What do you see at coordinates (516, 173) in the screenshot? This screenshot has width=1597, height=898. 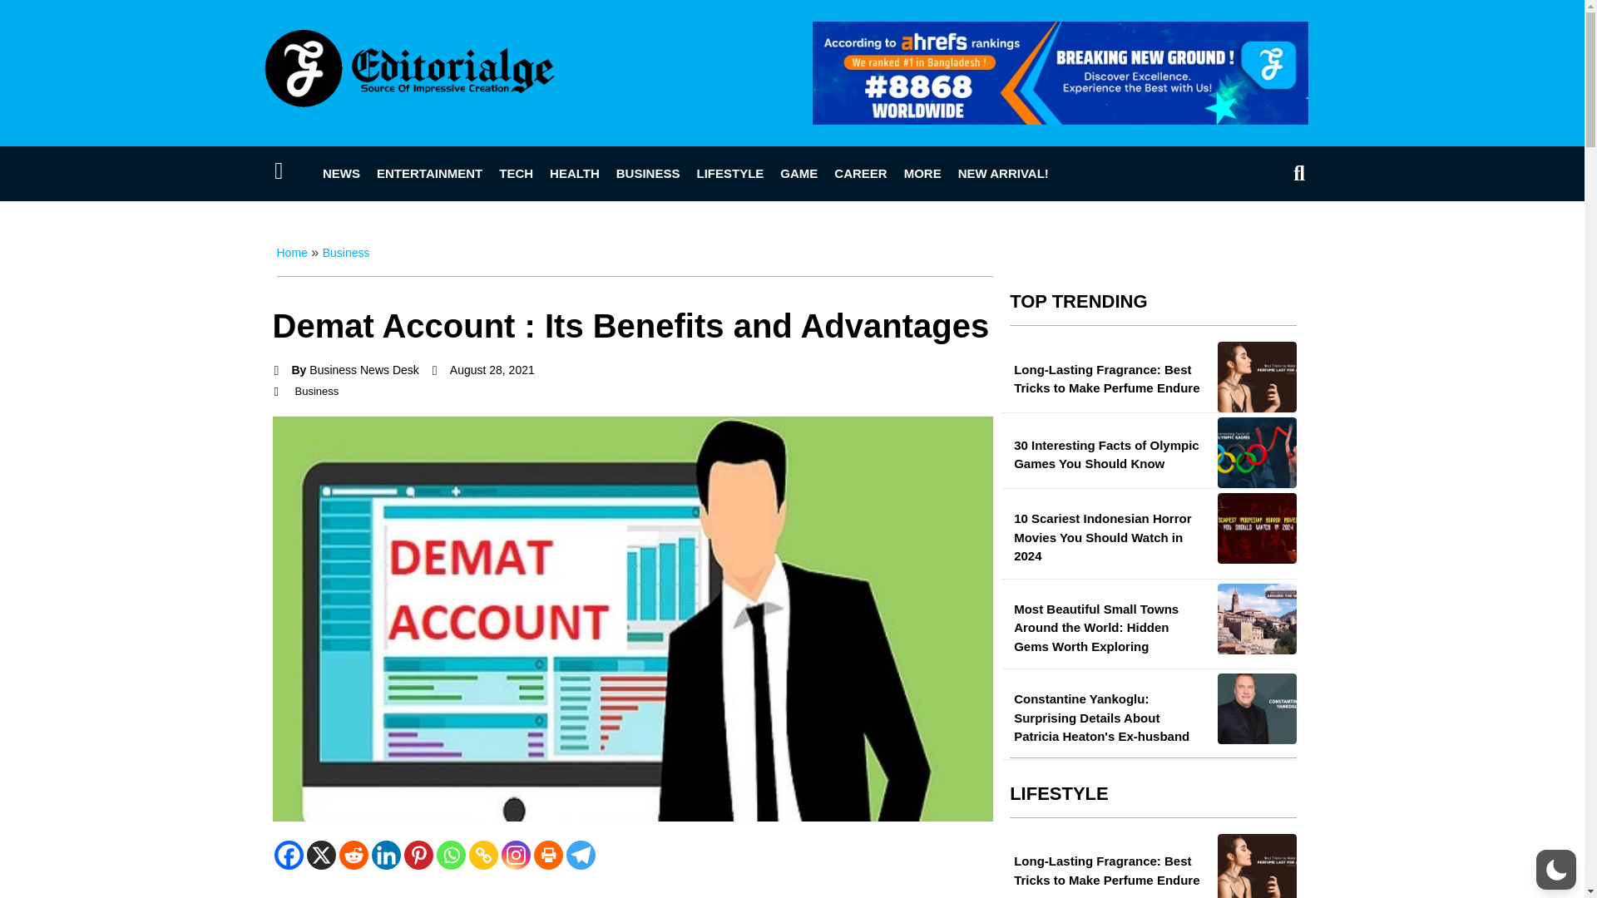 I see `TECH` at bounding box center [516, 173].